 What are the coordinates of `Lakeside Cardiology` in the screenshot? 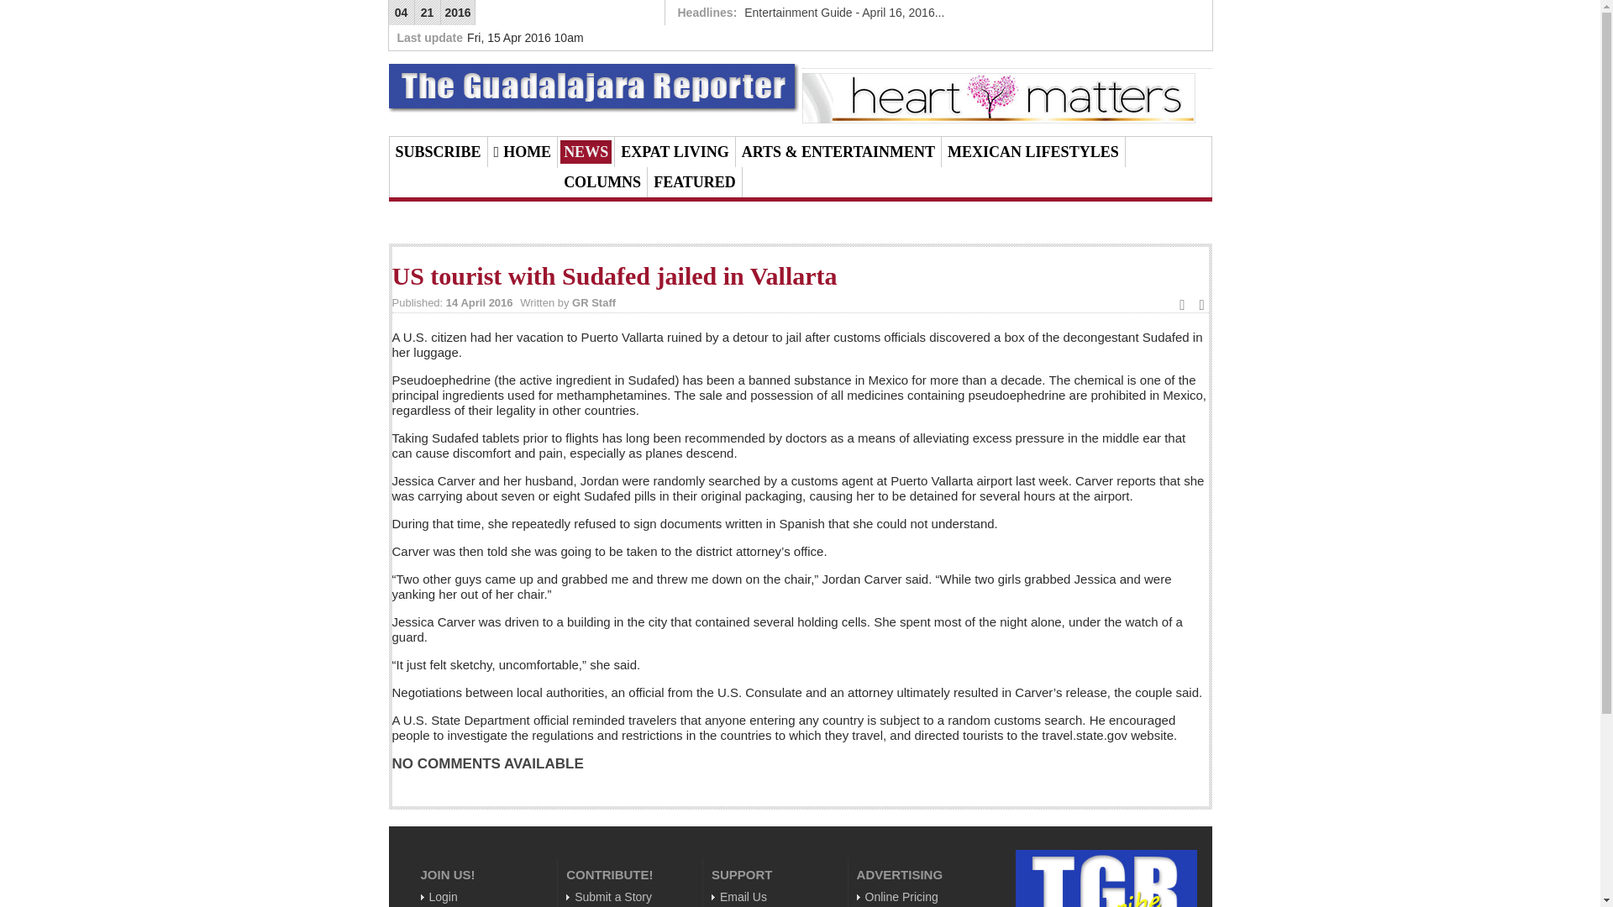 It's located at (998, 97).